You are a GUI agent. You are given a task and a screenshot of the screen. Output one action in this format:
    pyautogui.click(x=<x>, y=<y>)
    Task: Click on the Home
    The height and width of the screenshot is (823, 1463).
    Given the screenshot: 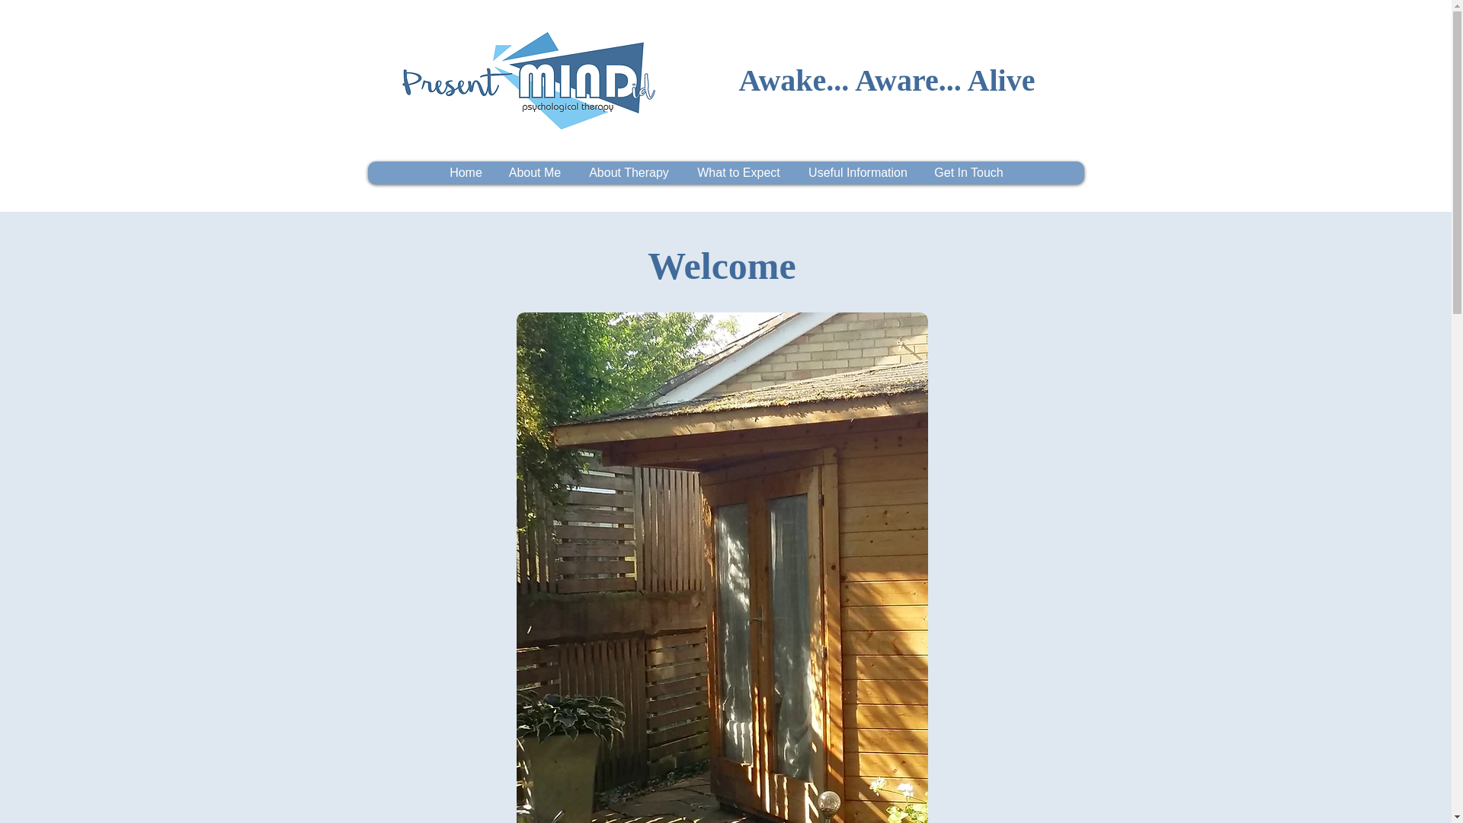 What is the action you would take?
    pyautogui.click(x=465, y=172)
    